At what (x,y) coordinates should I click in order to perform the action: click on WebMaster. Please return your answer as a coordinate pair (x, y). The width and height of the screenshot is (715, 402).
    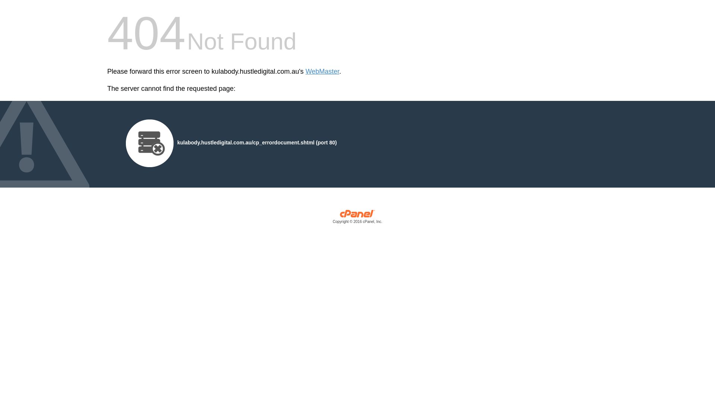
    Looking at the image, I should click on (322, 71).